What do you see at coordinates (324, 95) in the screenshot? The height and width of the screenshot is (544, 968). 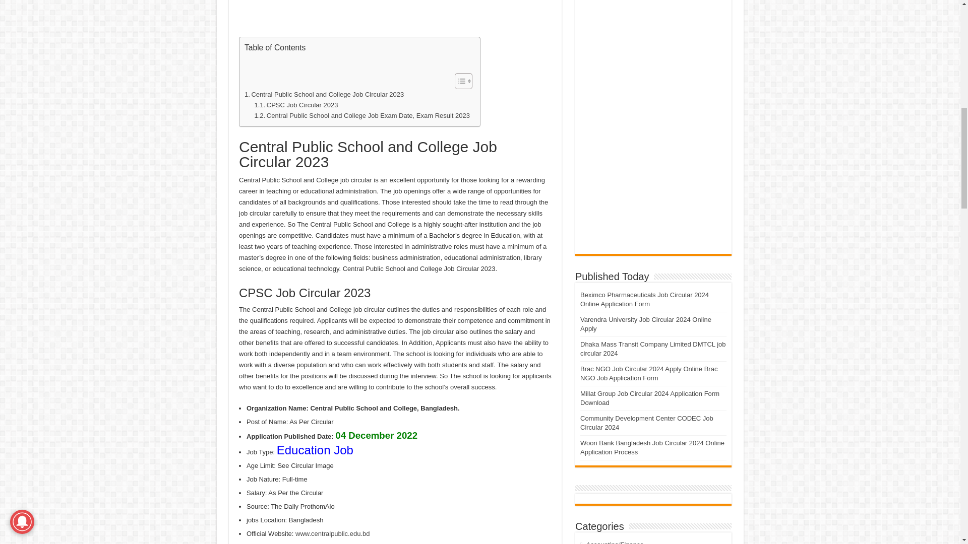 I see `Central Public School and College Job Circular 2023` at bounding box center [324, 95].